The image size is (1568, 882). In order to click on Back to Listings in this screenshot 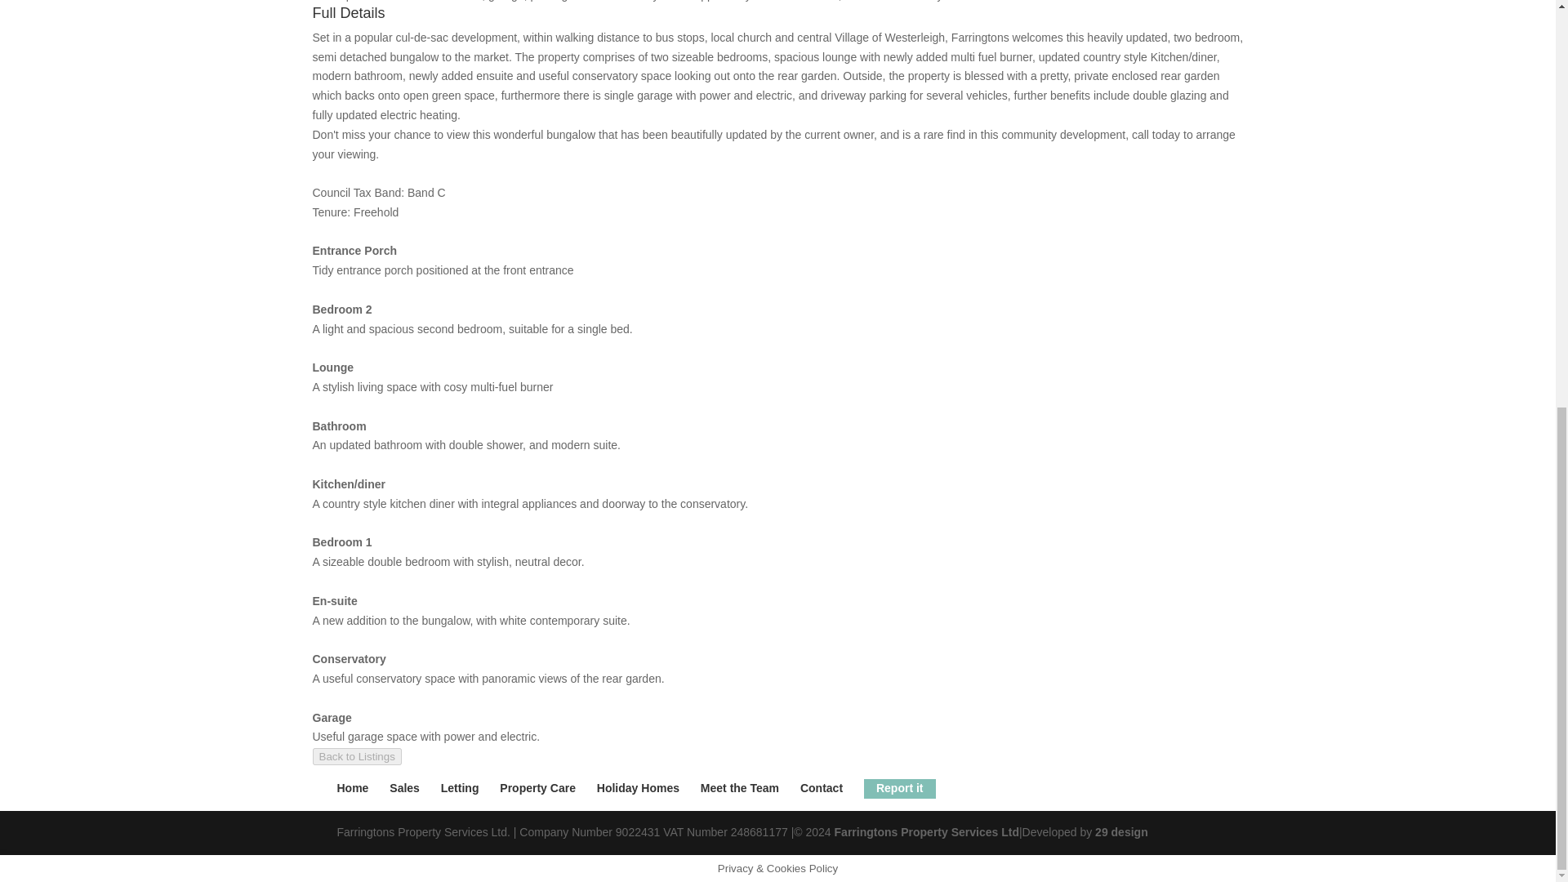, I will do `click(356, 756)`.